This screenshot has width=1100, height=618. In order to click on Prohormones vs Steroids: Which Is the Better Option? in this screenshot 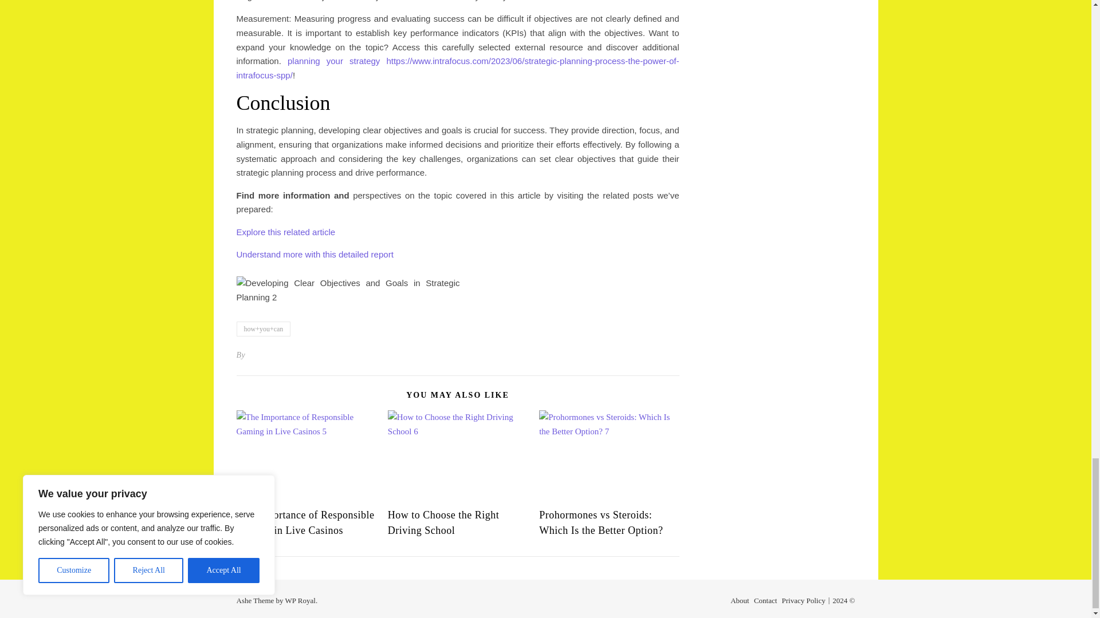, I will do `click(600, 522)`.